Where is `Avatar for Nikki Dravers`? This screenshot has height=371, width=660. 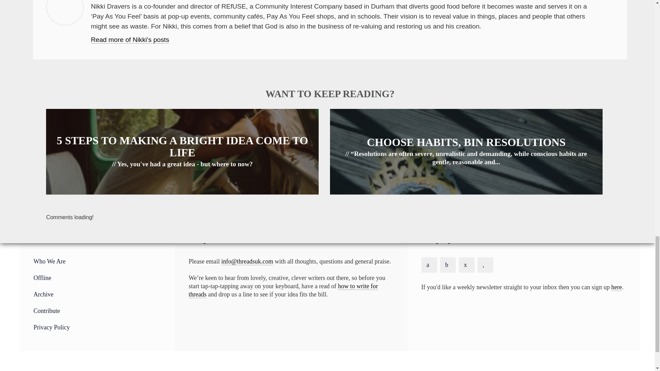
Avatar for Nikki Dravers is located at coordinates (65, 13).